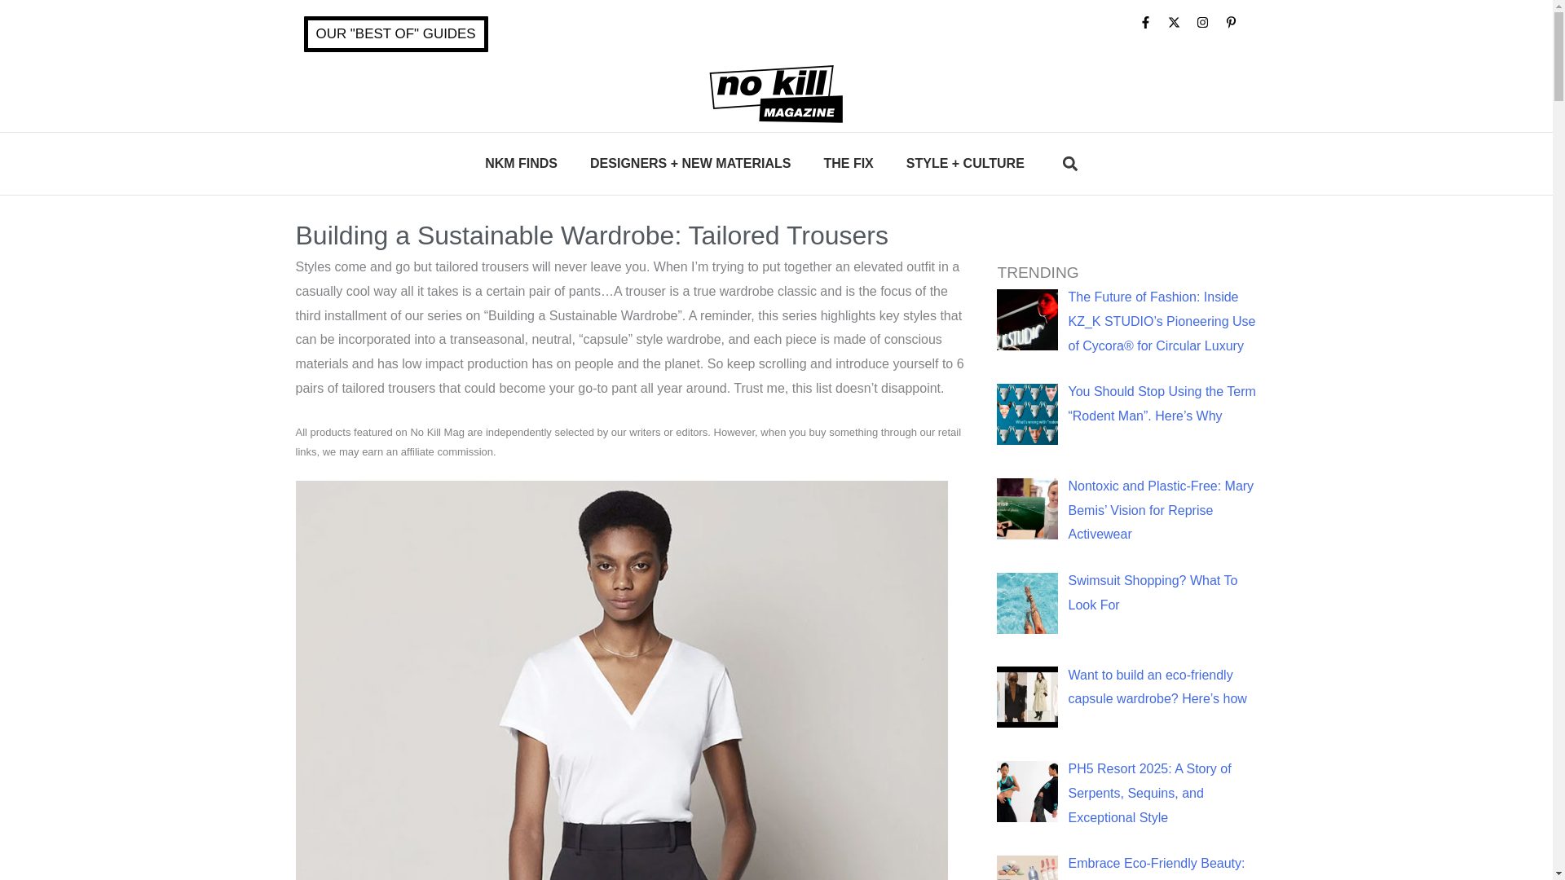  I want to click on Swimsuit Shopping? What To Look For, so click(1153, 592).